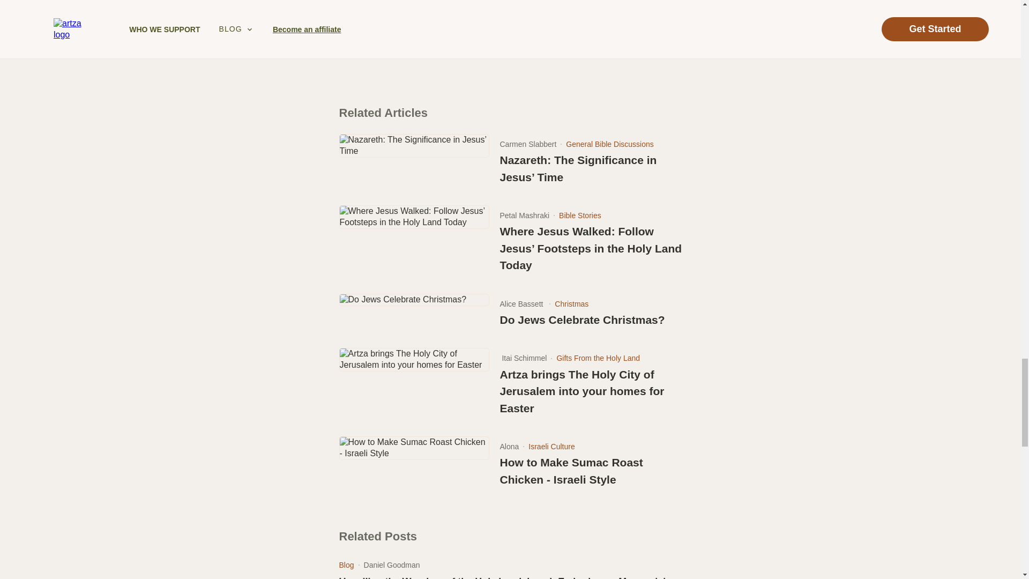  What do you see at coordinates (580, 216) in the screenshot?
I see `Bible Stories` at bounding box center [580, 216].